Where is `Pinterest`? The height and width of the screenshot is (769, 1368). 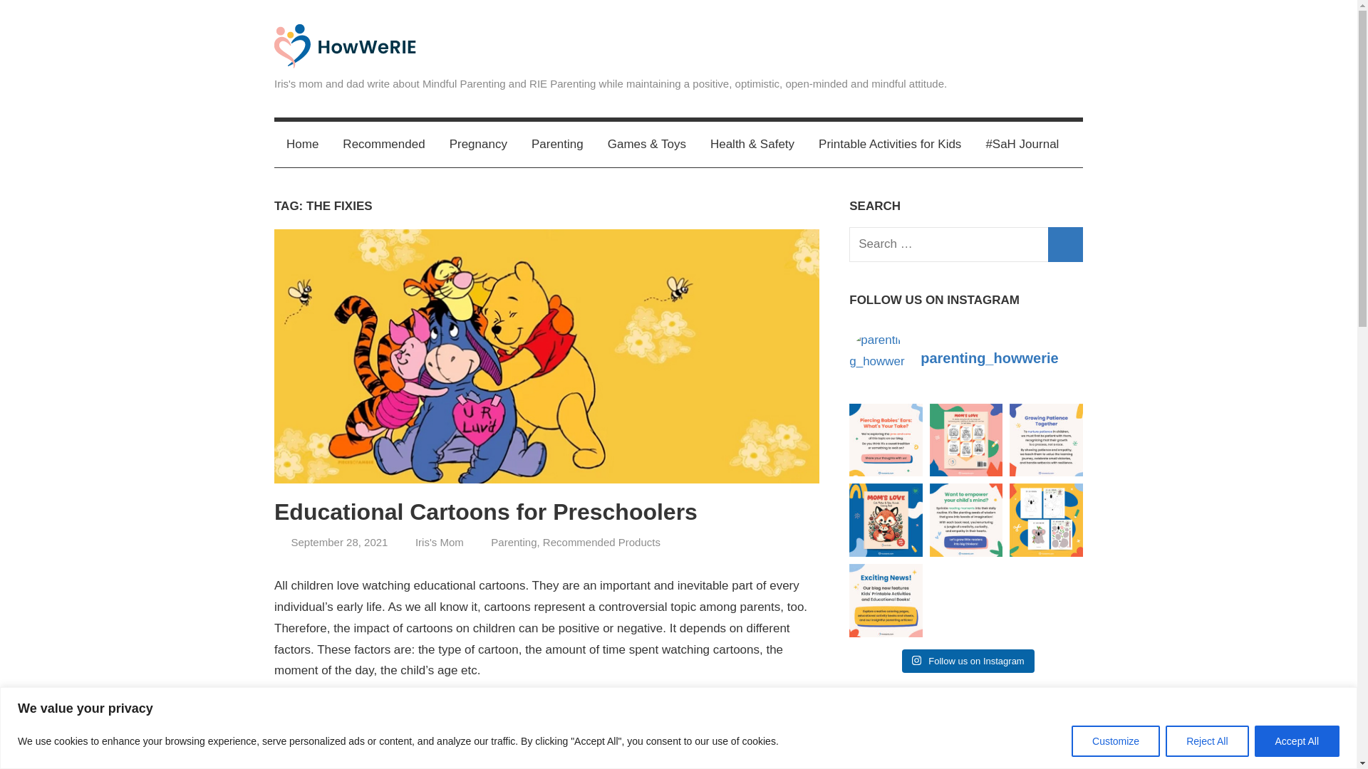
Pinterest is located at coordinates (1067, 43).